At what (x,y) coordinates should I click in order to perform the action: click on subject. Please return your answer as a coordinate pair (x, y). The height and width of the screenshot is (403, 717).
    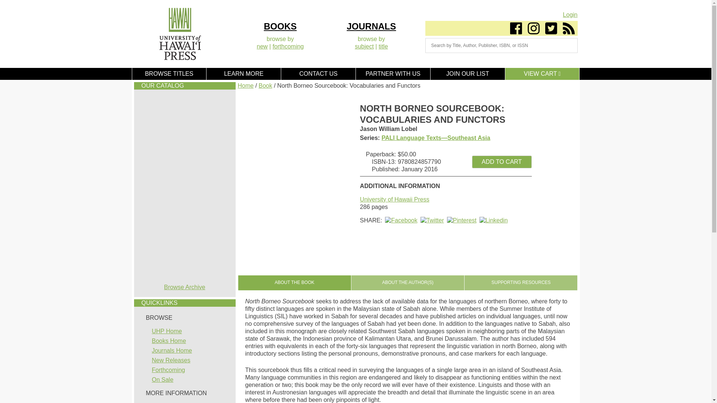
    Looking at the image, I should click on (364, 46).